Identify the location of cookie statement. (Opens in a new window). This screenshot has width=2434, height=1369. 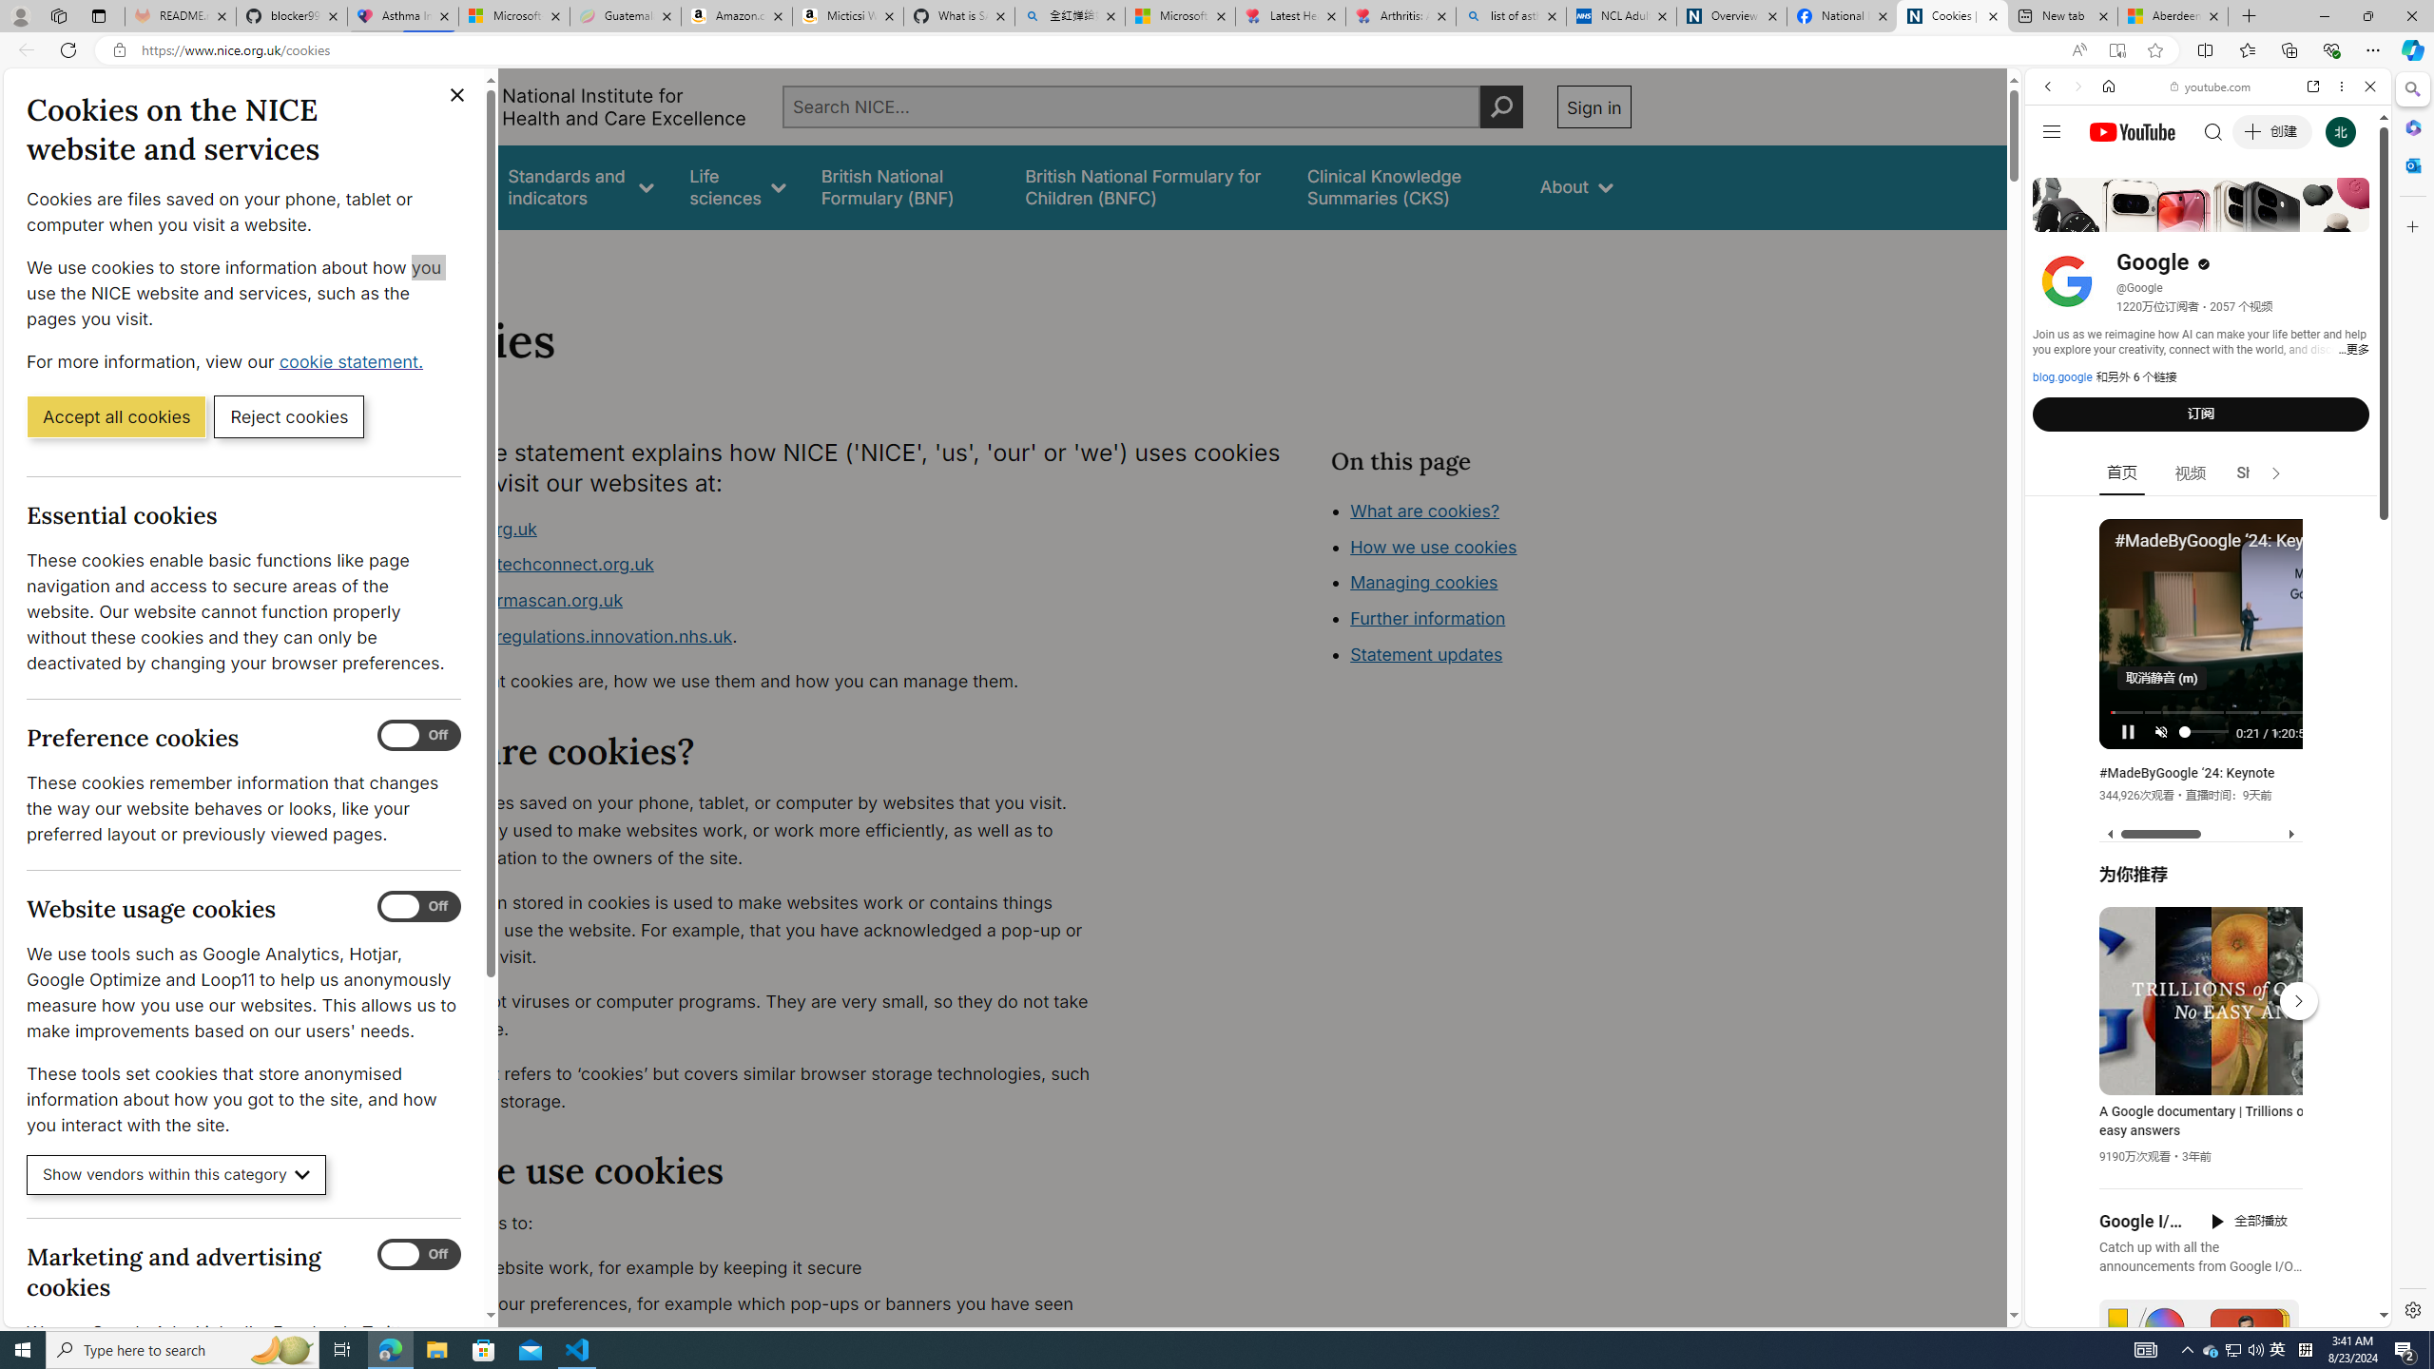
(354, 361).